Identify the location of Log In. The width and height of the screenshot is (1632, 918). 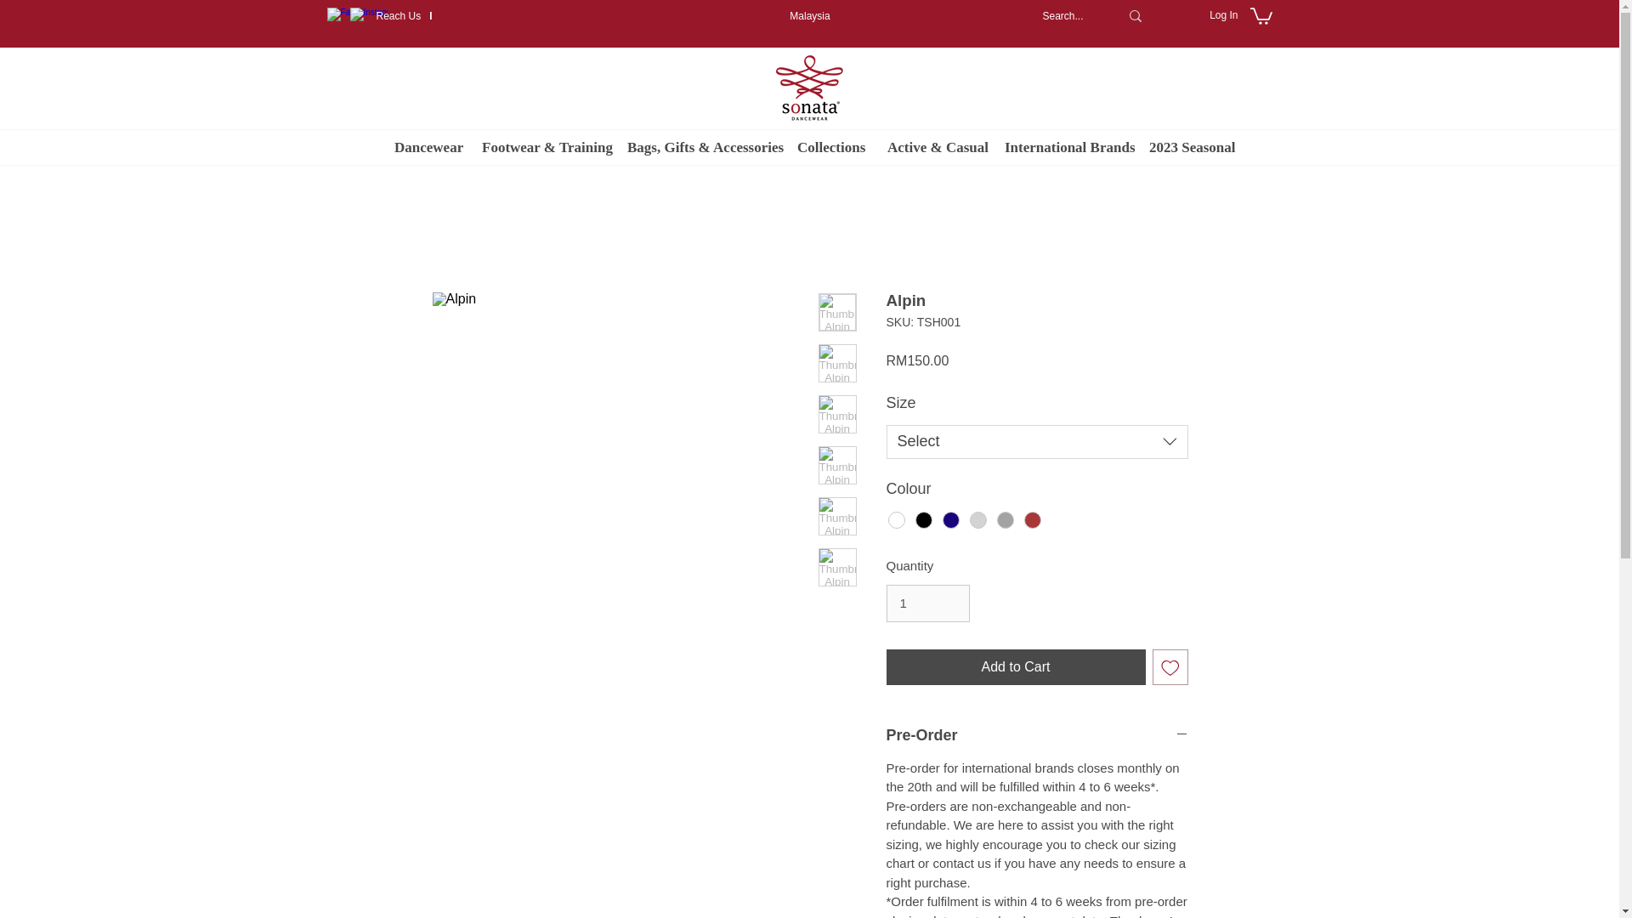
(1224, 15).